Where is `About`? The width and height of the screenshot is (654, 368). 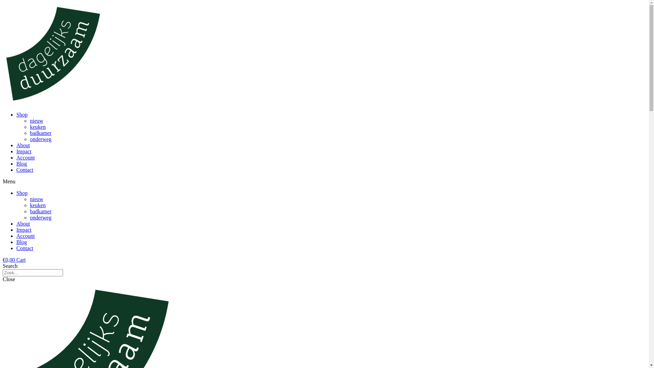
About is located at coordinates (23, 145).